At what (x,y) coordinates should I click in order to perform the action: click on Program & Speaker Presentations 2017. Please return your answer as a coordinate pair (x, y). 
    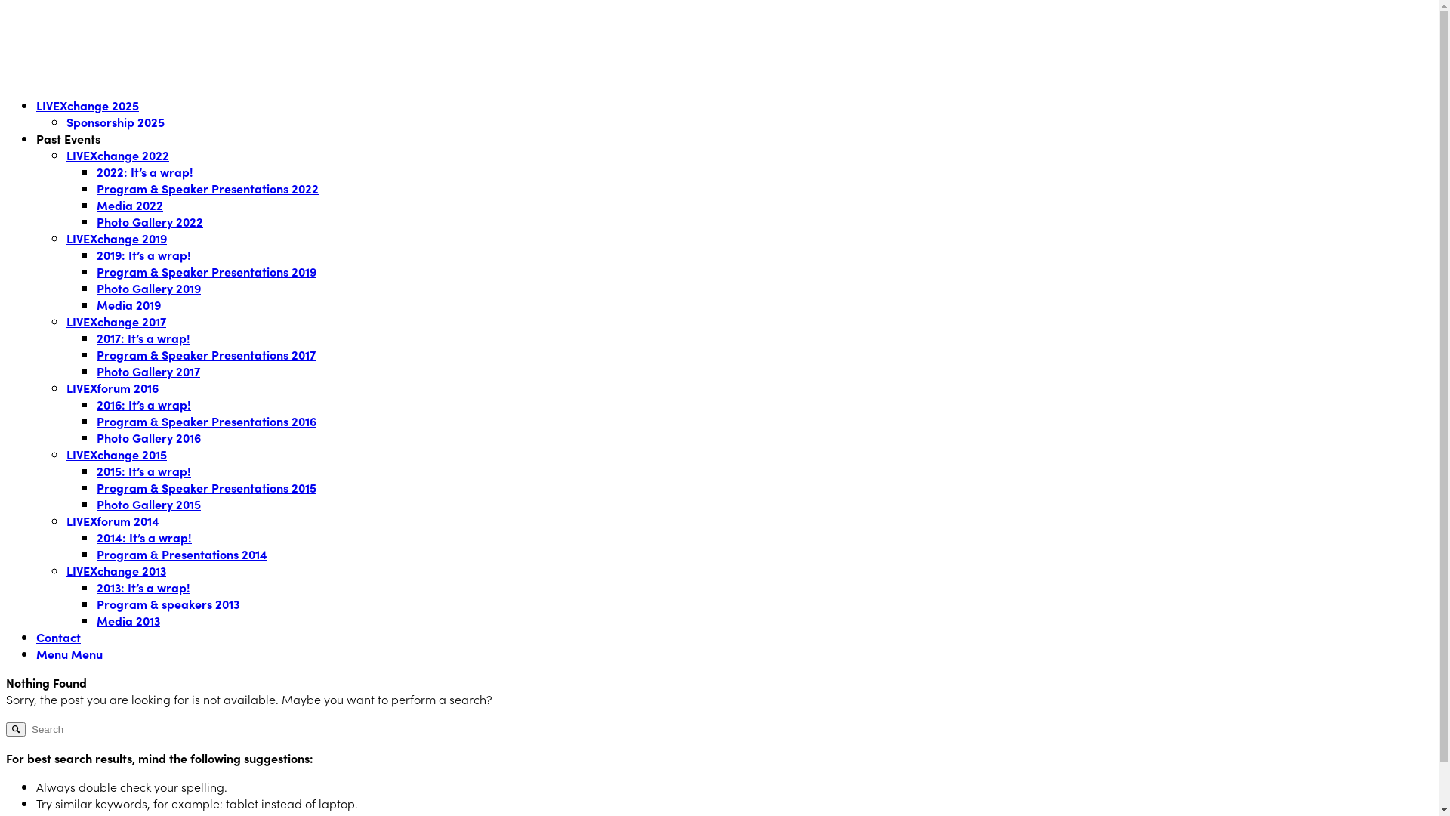
    Looking at the image, I should click on (206, 354).